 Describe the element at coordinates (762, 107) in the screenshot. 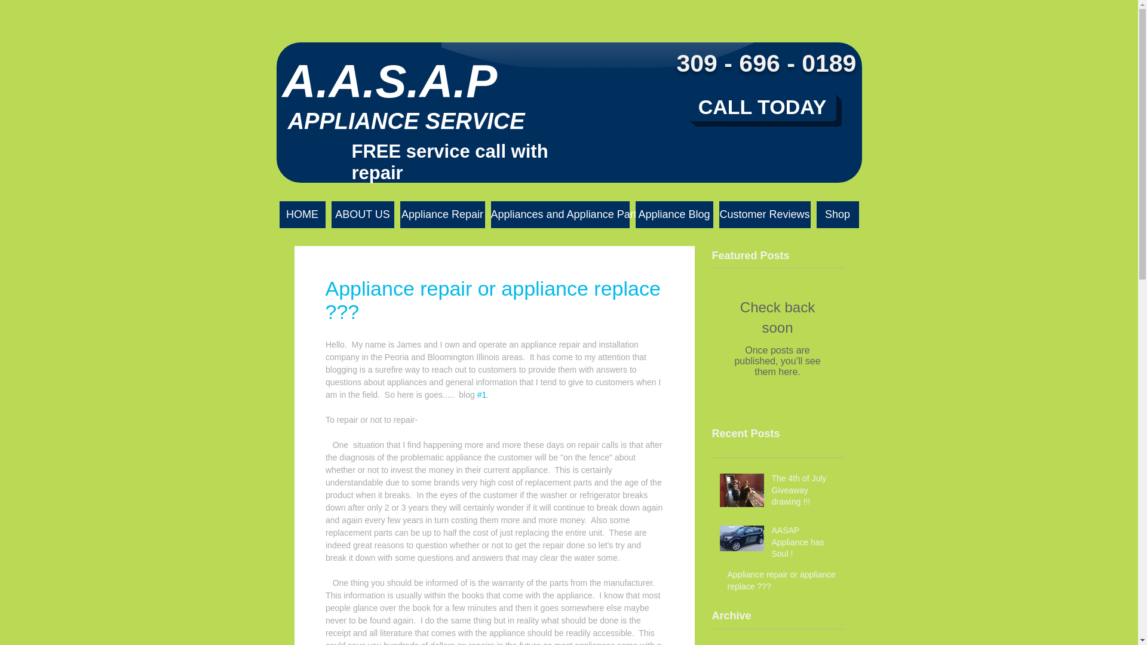

I see `CALL TODAY` at that location.